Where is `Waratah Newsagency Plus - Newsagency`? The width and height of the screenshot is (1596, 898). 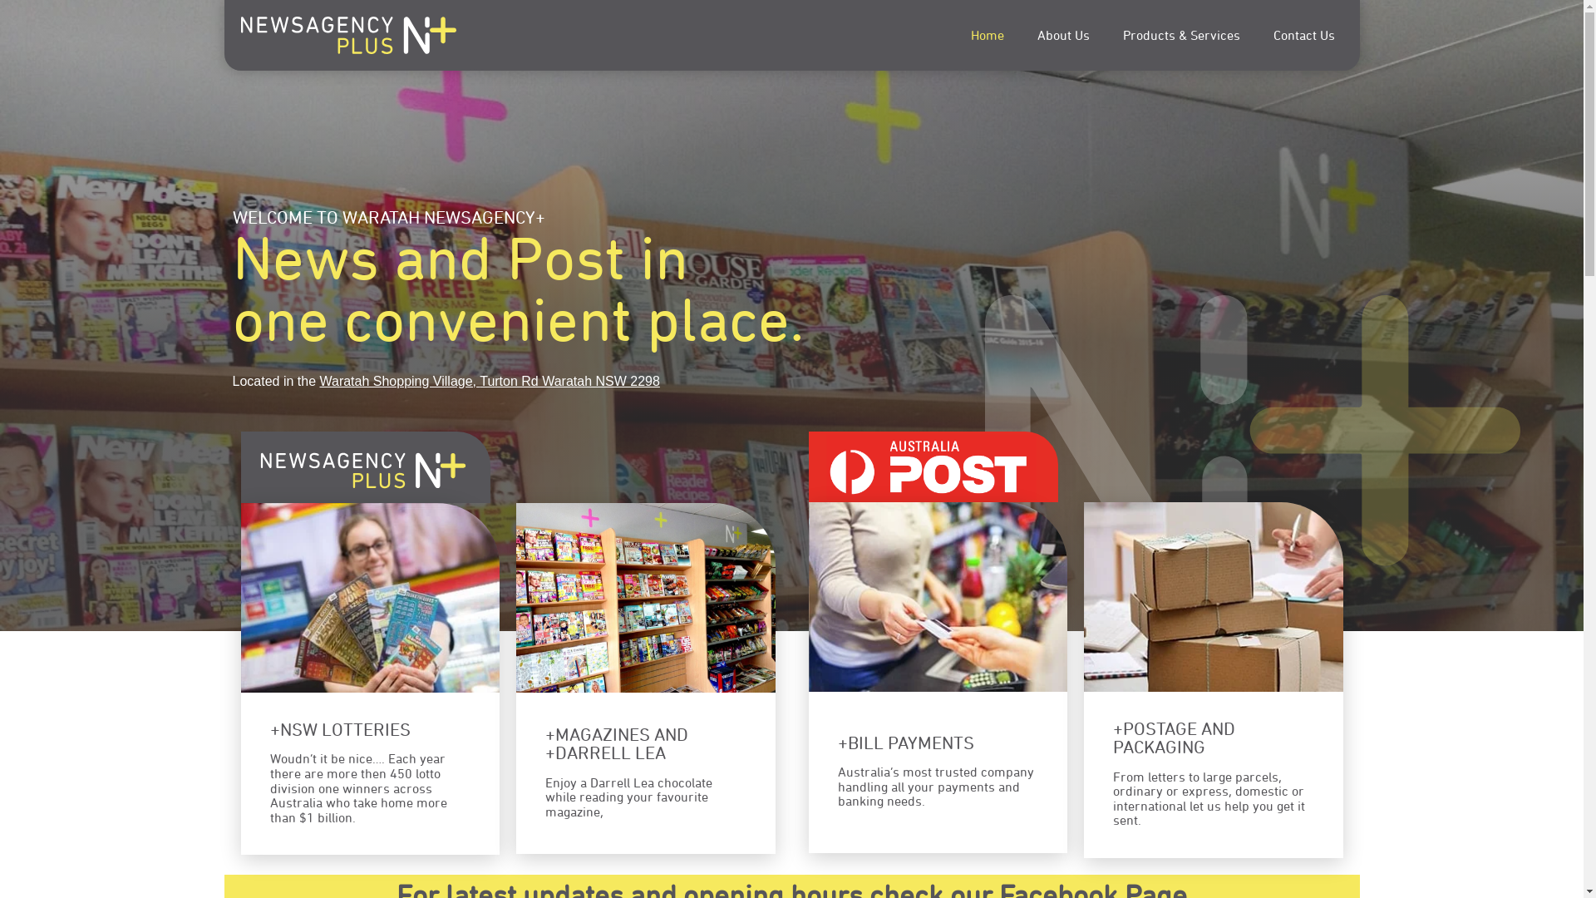
Waratah Newsagency Plus - Newsagency is located at coordinates (366, 467).